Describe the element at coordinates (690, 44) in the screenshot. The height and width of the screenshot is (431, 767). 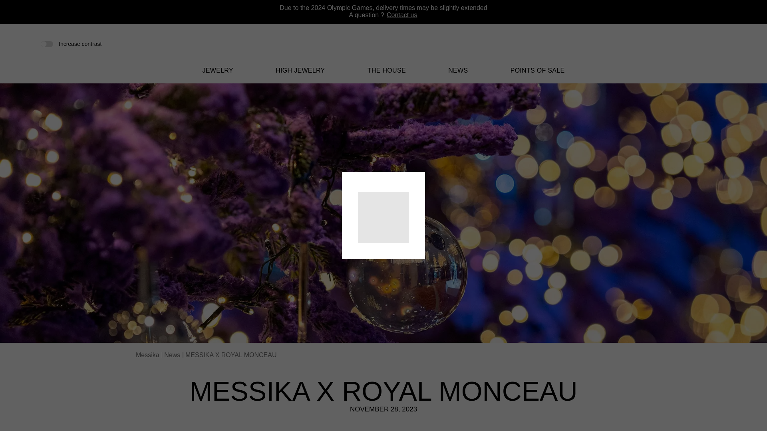
I see `Search` at that location.